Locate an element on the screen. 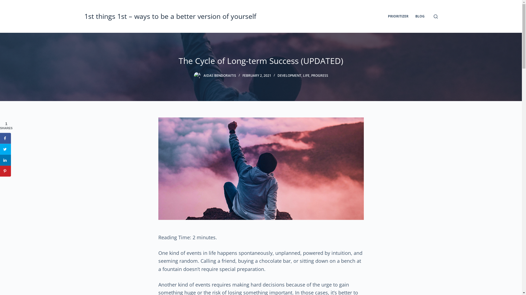 This screenshot has height=295, width=526. BLOG is located at coordinates (420, 16).